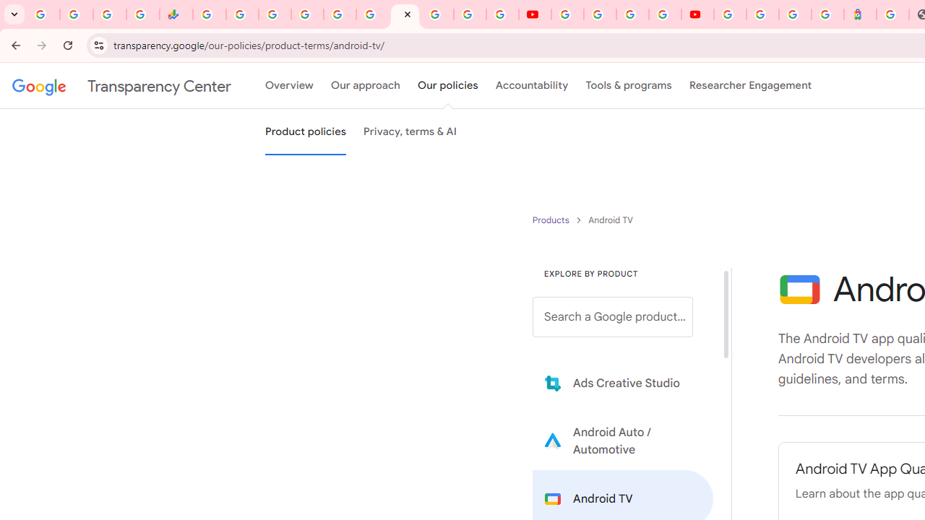 This screenshot has height=520, width=925. What do you see at coordinates (632, 14) in the screenshot?
I see `Create your Google Account` at bounding box center [632, 14].